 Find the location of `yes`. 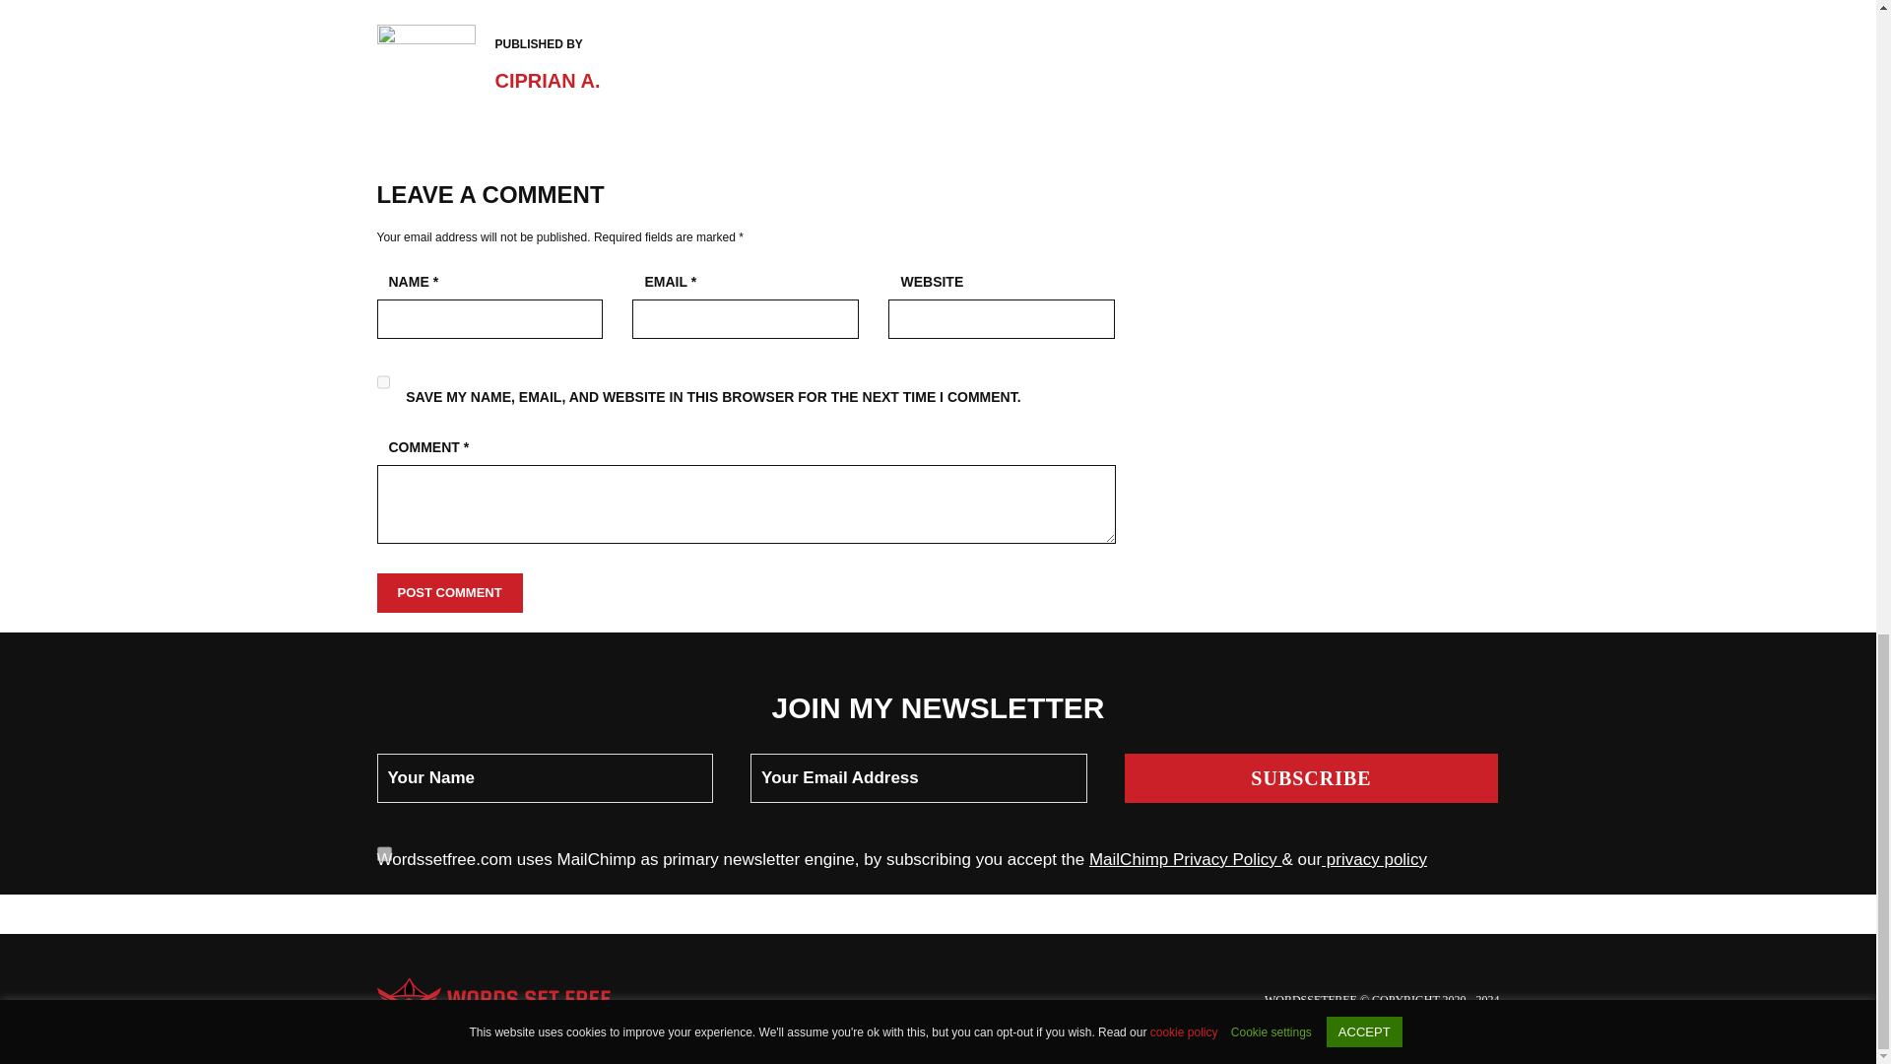

yes is located at coordinates (382, 382).